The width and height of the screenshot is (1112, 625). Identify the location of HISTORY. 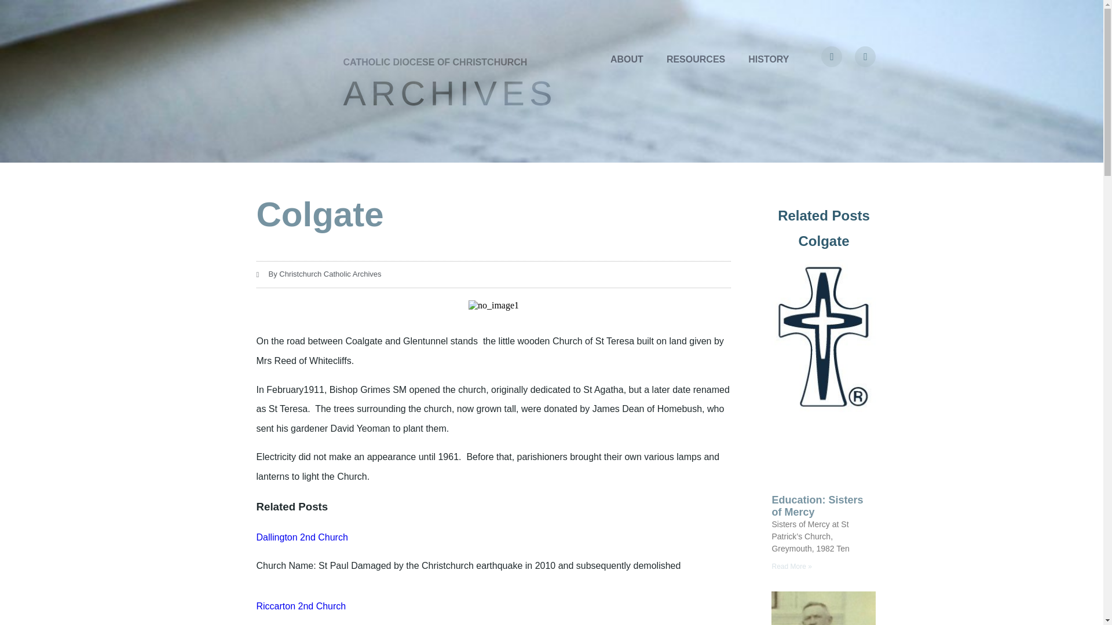
(768, 59).